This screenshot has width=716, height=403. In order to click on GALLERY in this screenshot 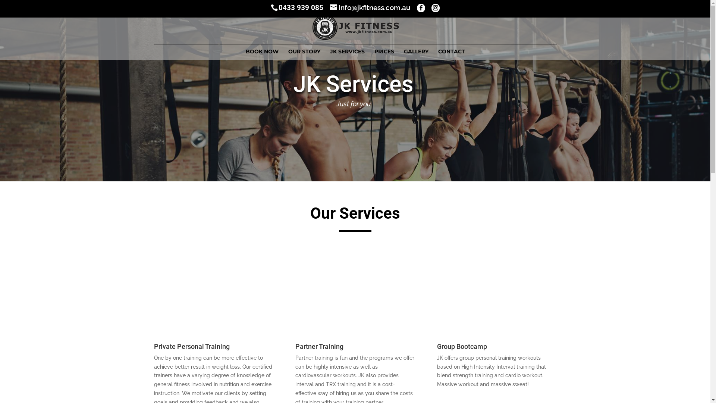, I will do `click(416, 54)`.